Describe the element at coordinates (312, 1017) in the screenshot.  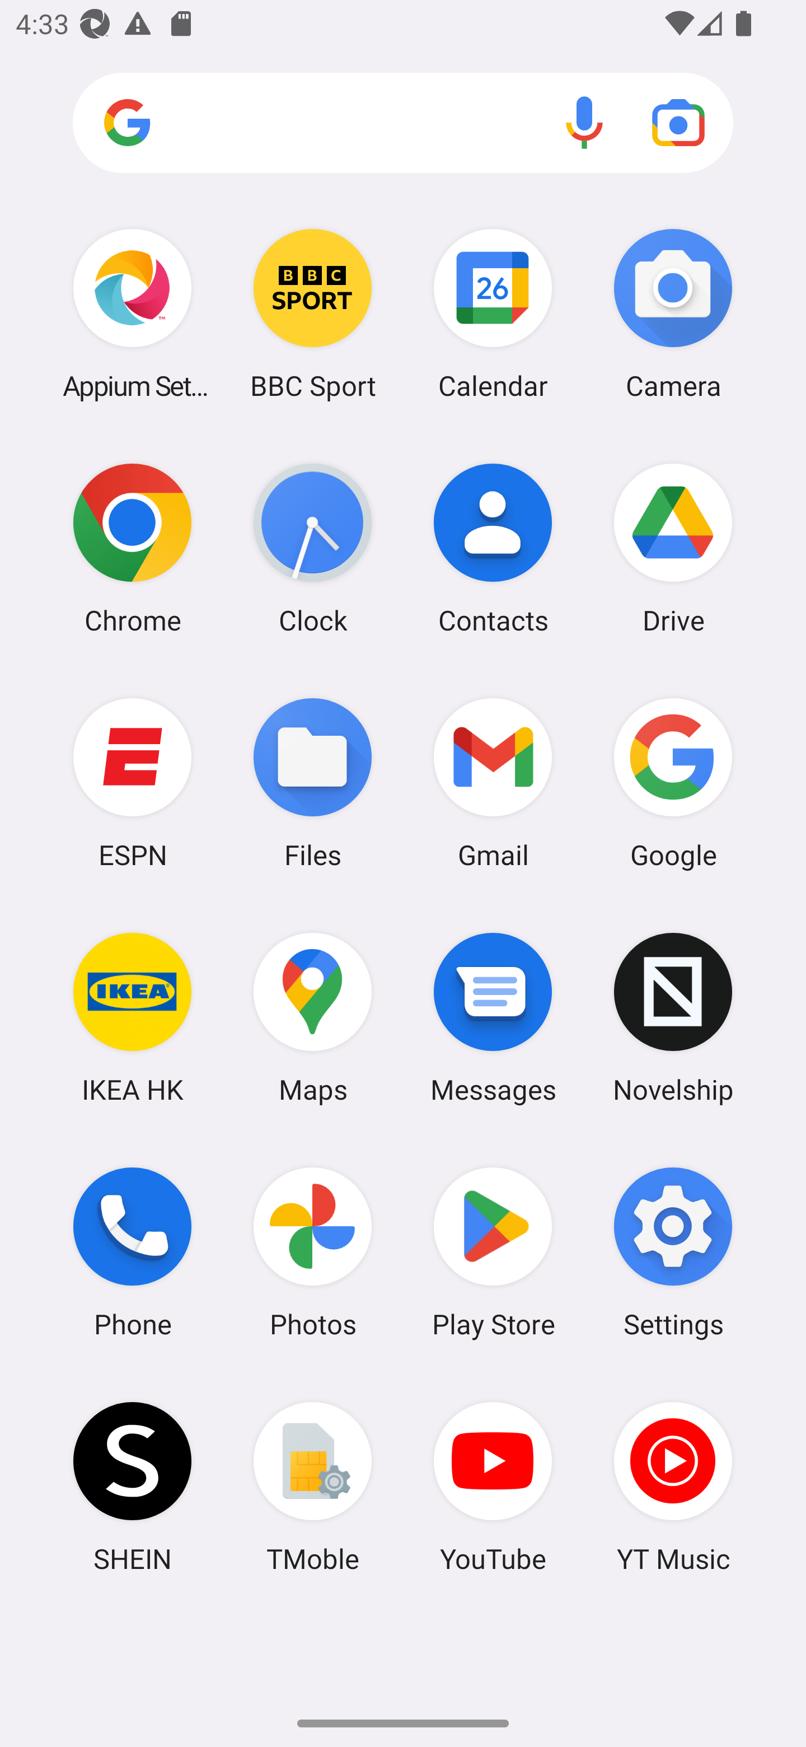
I see `Maps` at that location.